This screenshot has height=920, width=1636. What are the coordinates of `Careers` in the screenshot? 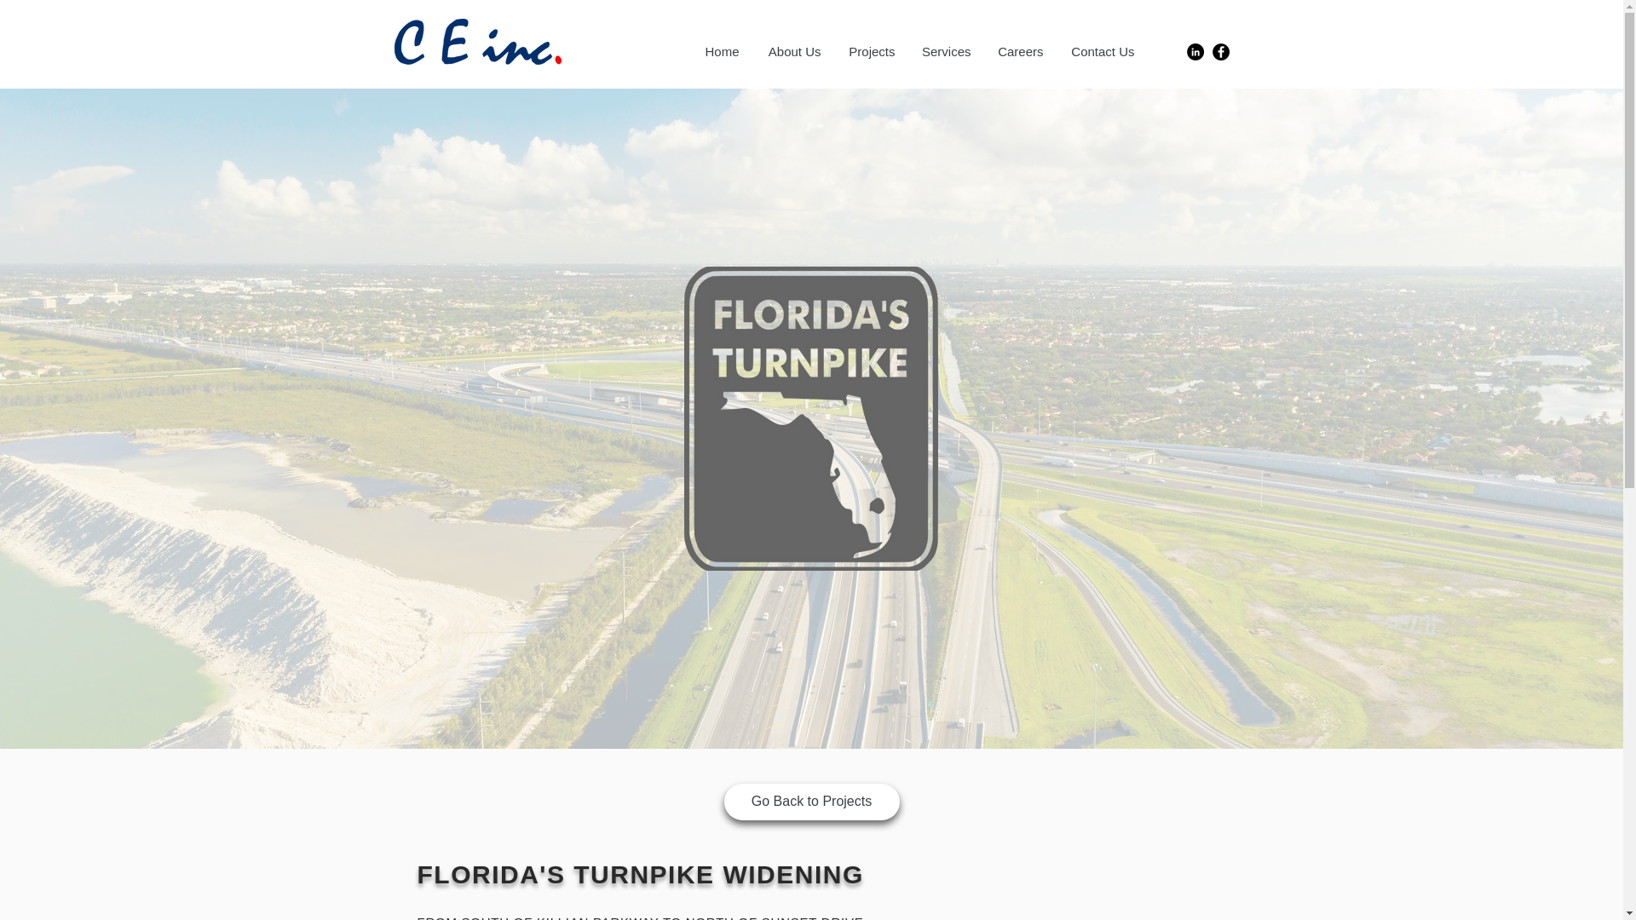 It's located at (1019, 51).